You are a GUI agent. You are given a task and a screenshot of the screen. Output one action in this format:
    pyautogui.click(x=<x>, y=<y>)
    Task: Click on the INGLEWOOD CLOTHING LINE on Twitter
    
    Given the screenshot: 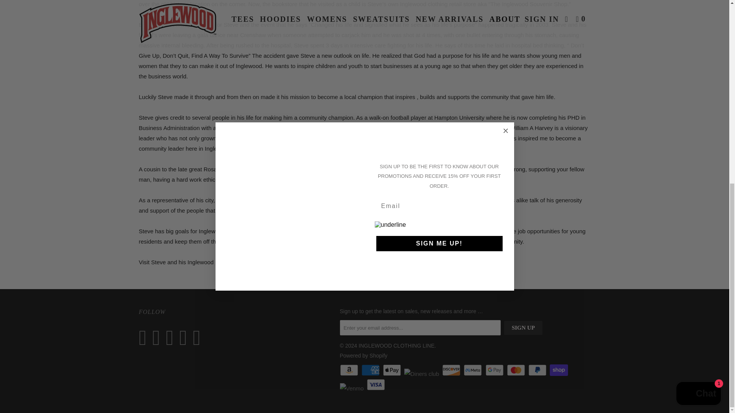 What is the action you would take?
    pyautogui.click(x=145, y=338)
    